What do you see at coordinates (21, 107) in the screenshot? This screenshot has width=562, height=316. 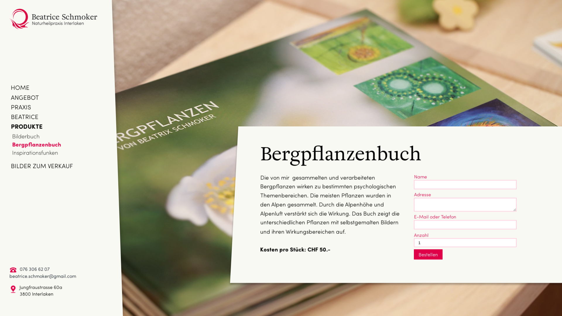 I see `PRAXIS` at bounding box center [21, 107].